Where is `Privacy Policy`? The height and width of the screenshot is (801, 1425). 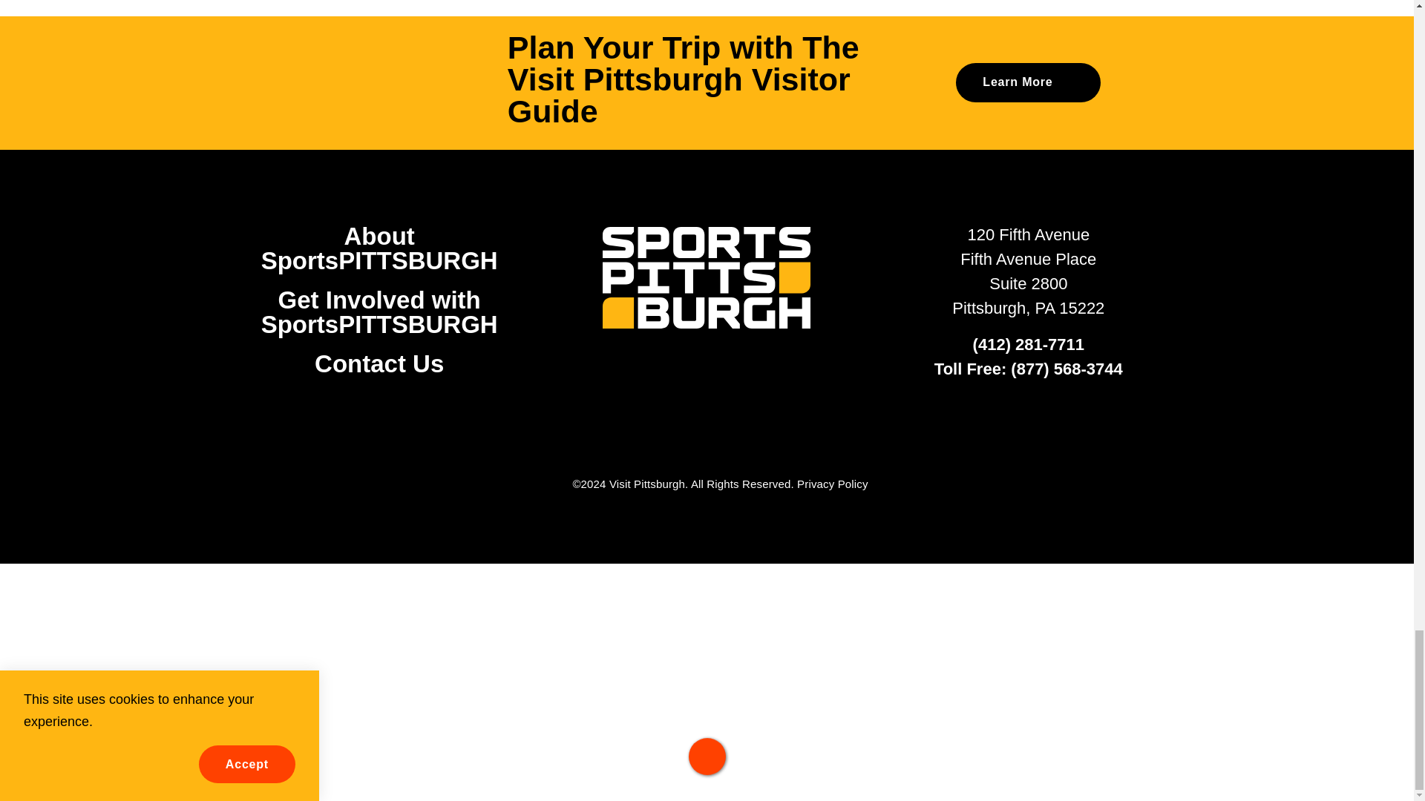
Privacy Policy is located at coordinates (832, 484).